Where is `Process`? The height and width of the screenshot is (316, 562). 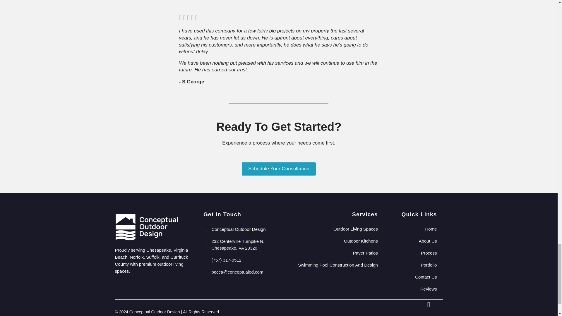
Process is located at coordinates (413, 253).